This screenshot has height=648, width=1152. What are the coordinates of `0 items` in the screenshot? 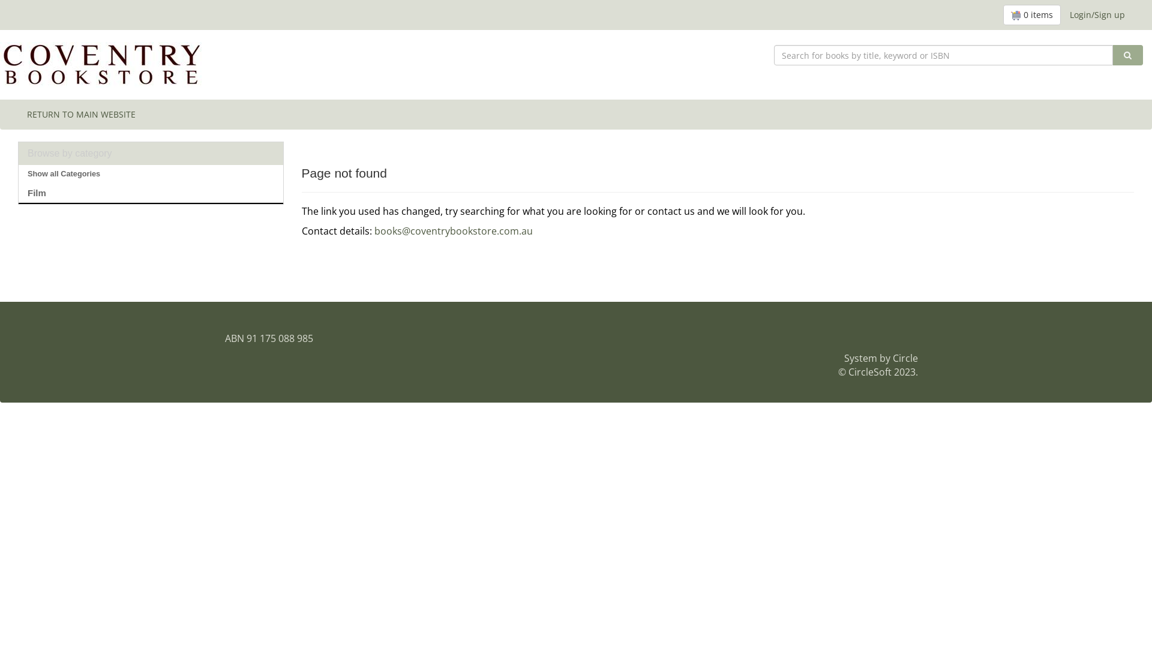 It's located at (1032, 15).